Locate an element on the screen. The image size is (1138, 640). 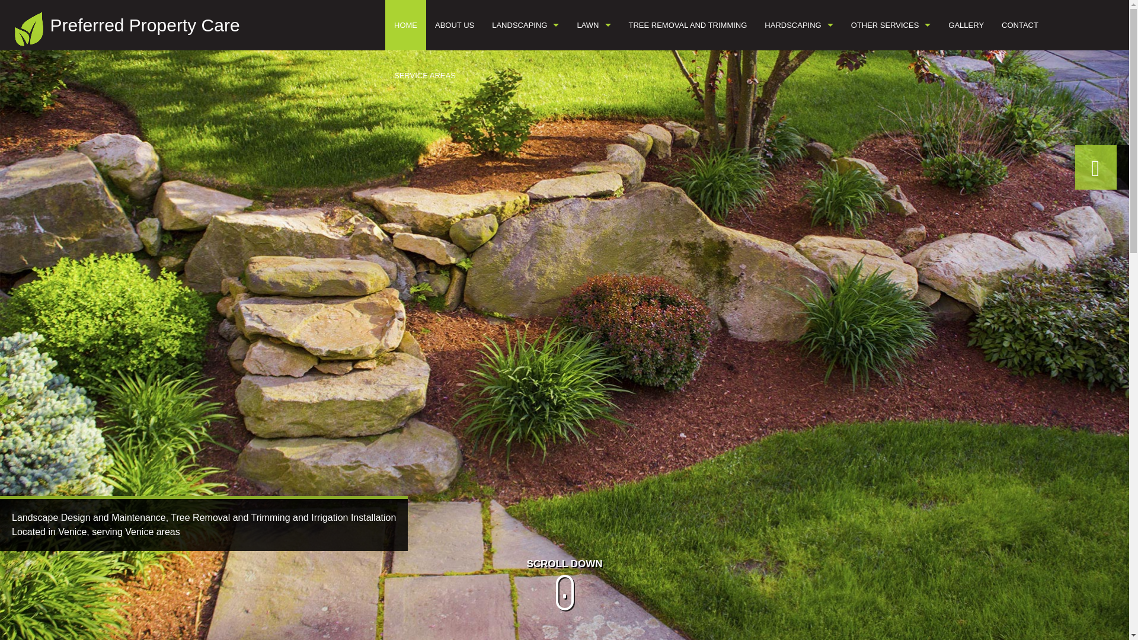
Preferred Property Care is located at coordinates (145, 25).